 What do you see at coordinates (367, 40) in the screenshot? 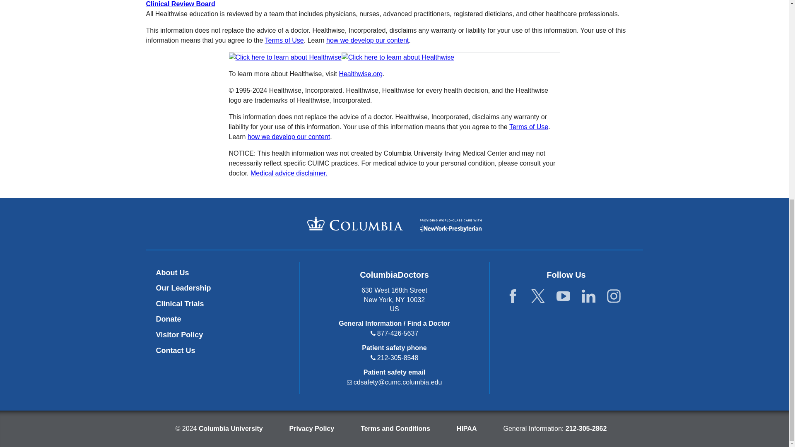
I see `how we develop our content` at bounding box center [367, 40].